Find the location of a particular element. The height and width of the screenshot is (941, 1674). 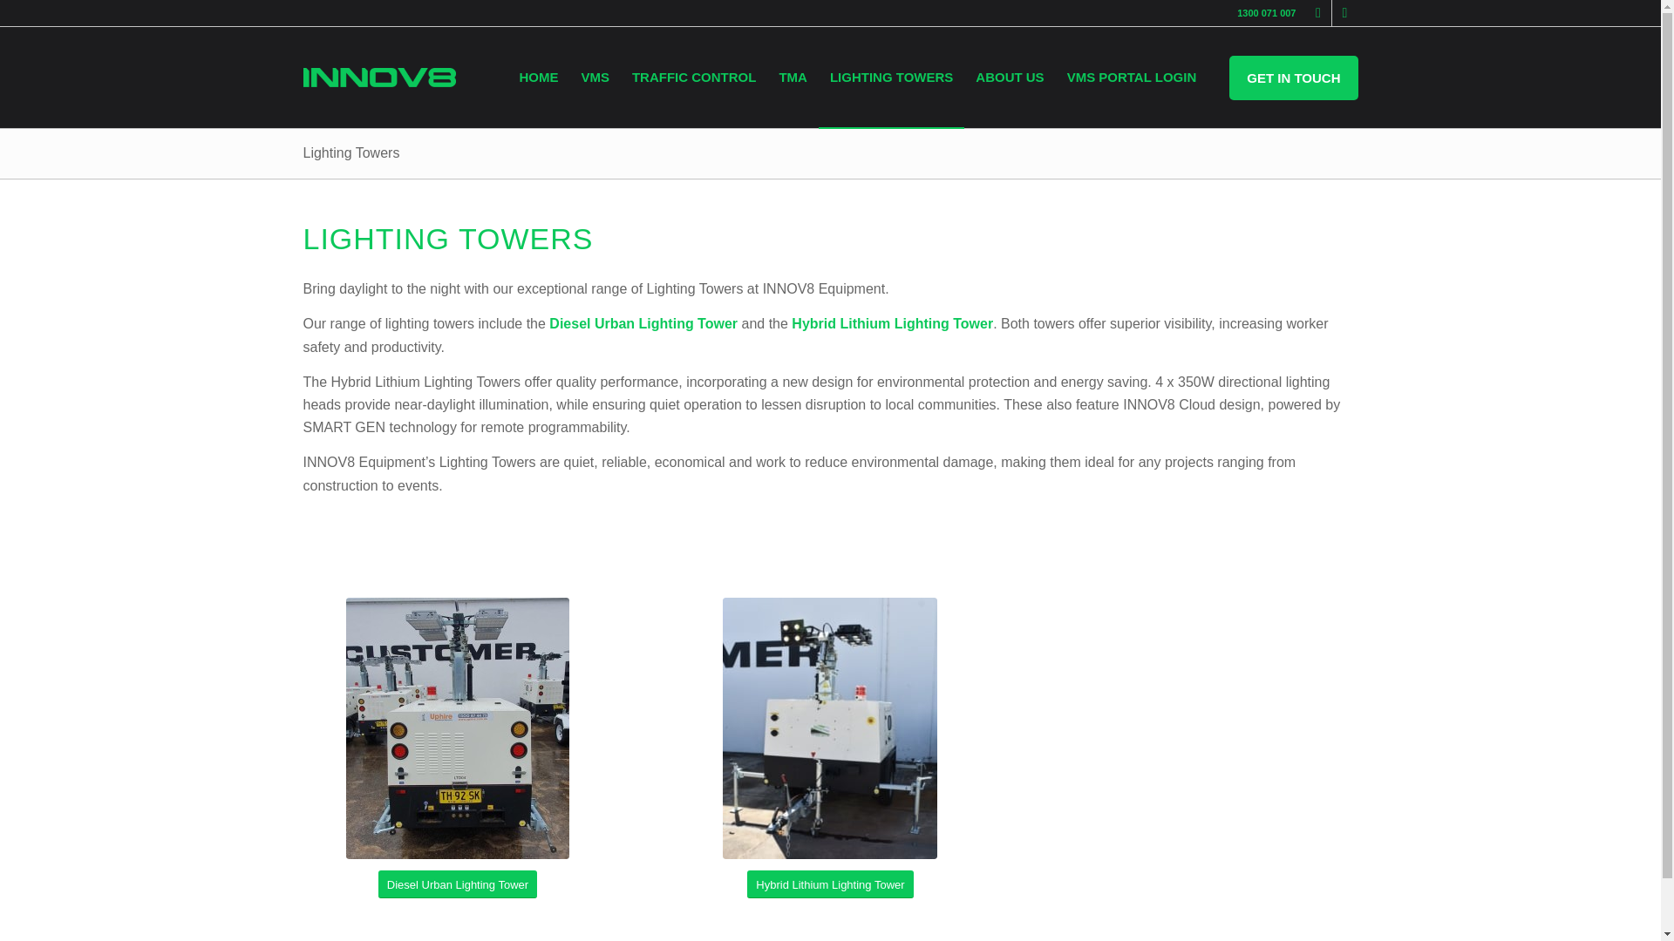

Lighting Towers is located at coordinates (350, 152).